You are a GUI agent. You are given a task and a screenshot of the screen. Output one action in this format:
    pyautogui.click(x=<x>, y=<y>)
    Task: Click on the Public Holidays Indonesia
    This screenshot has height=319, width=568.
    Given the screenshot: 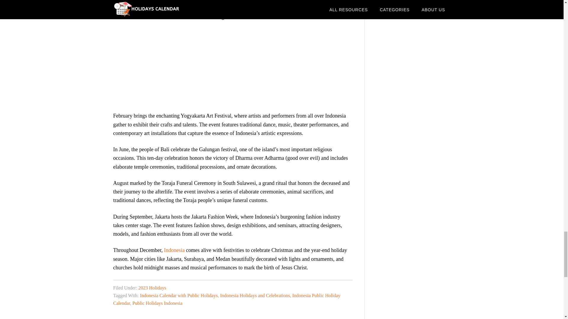 What is the action you would take?
    pyautogui.click(x=157, y=303)
    